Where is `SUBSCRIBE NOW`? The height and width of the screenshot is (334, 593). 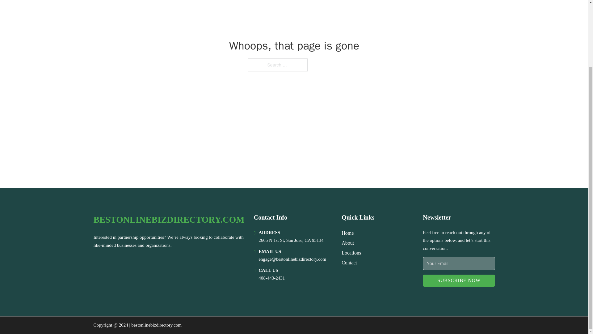 SUBSCRIBE NOW is located at coordinates (458, 280).